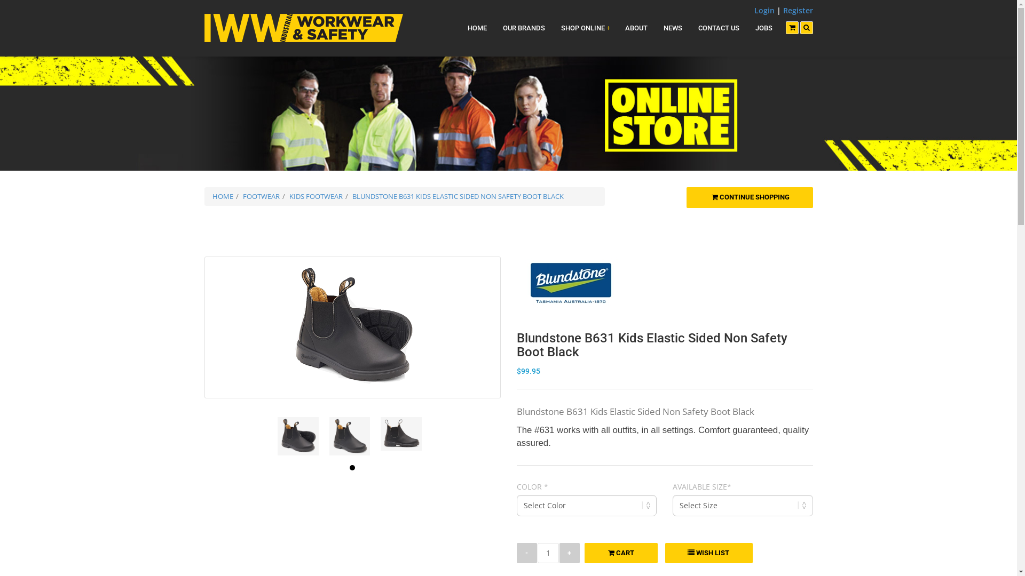  What do you see at coordinates (709, 553) in the screenshot?
I see `WISH LIST` at bounding box center [709, 553].